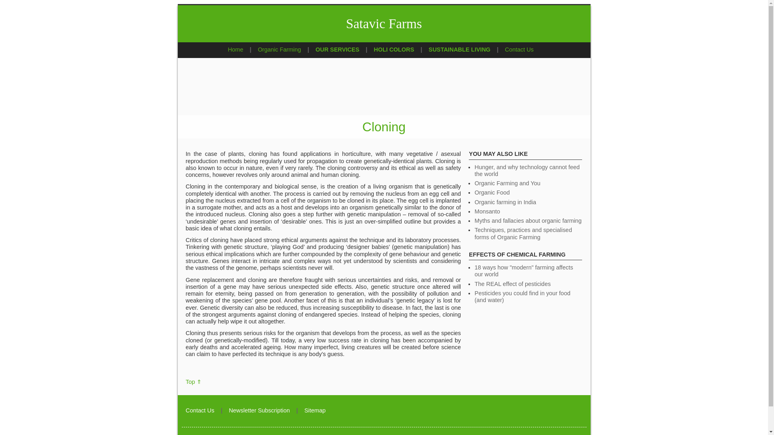 This screenshot has height=435, width=774. Describe the element at coordinates (505, 202) in the screenshot. I see `Organic farming in India` at that location.